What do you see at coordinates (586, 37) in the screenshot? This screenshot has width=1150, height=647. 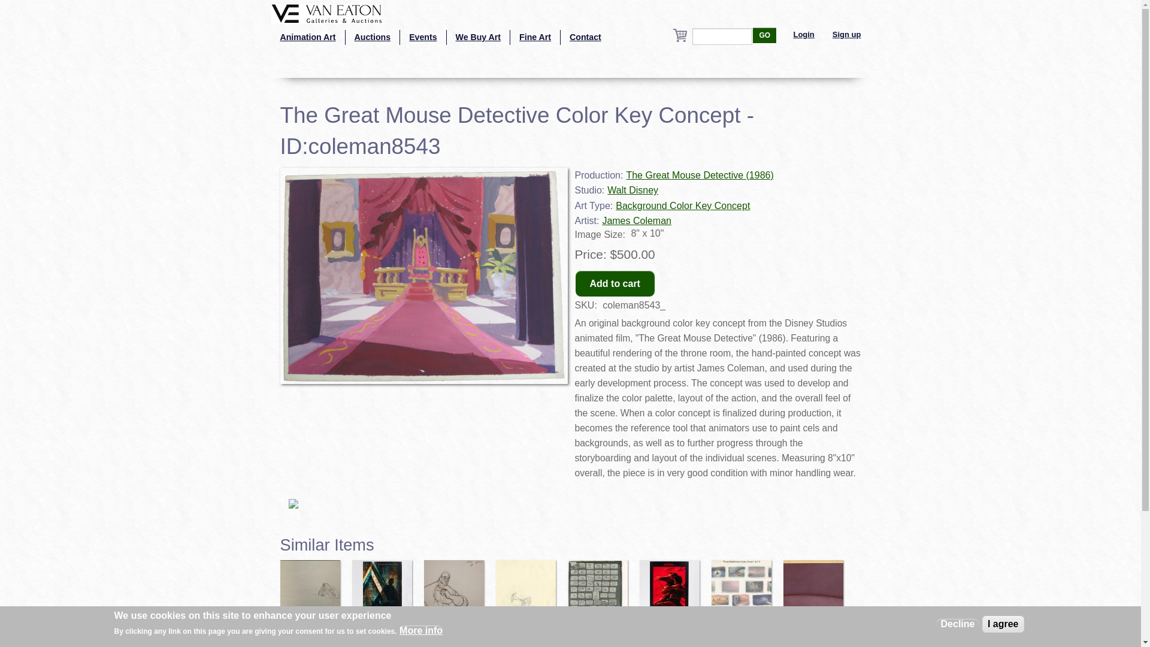 I see `Contact` at bounding box center [586, 37].